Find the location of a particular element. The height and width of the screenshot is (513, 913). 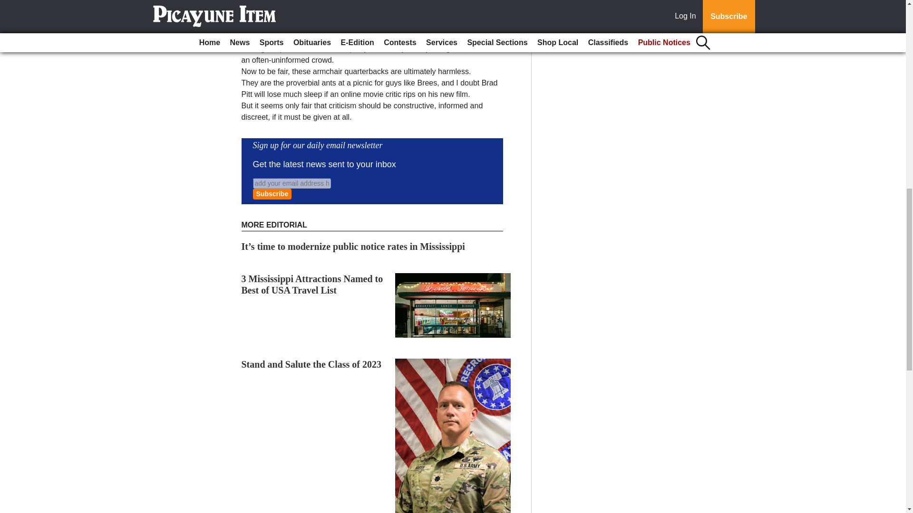

Stand and Salute the Class of 2023 is located at coordinates (311, 364).